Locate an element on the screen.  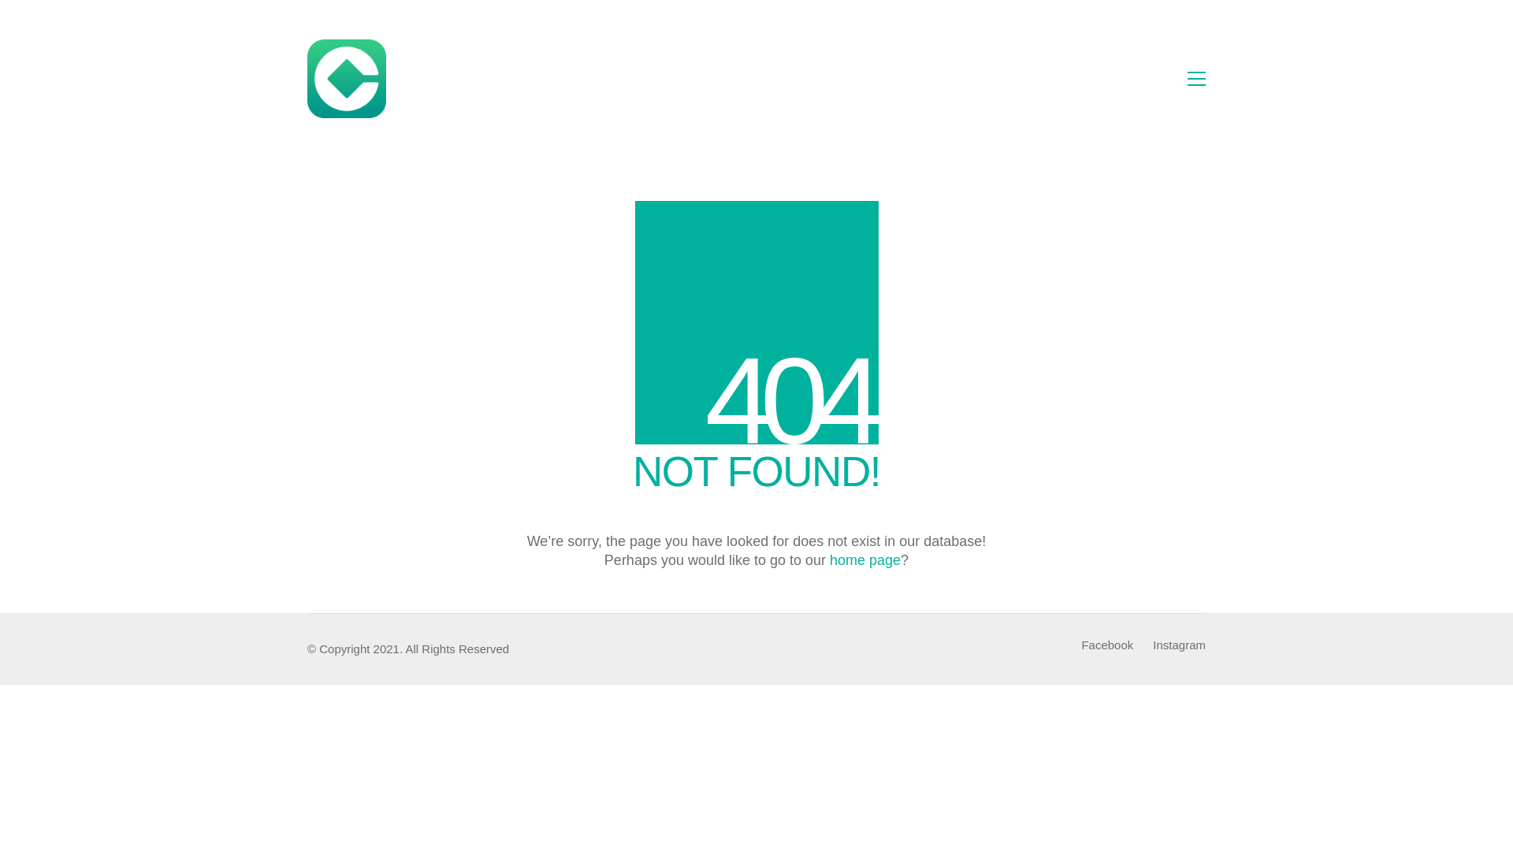
Instagram is located at coordinates (1179, 645).